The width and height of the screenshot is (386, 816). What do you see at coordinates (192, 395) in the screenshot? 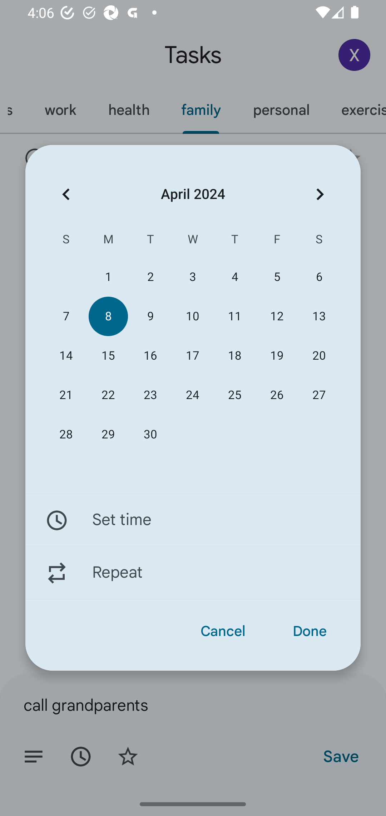
I see `24 24 April 2024` at bounding box center [192, 395].